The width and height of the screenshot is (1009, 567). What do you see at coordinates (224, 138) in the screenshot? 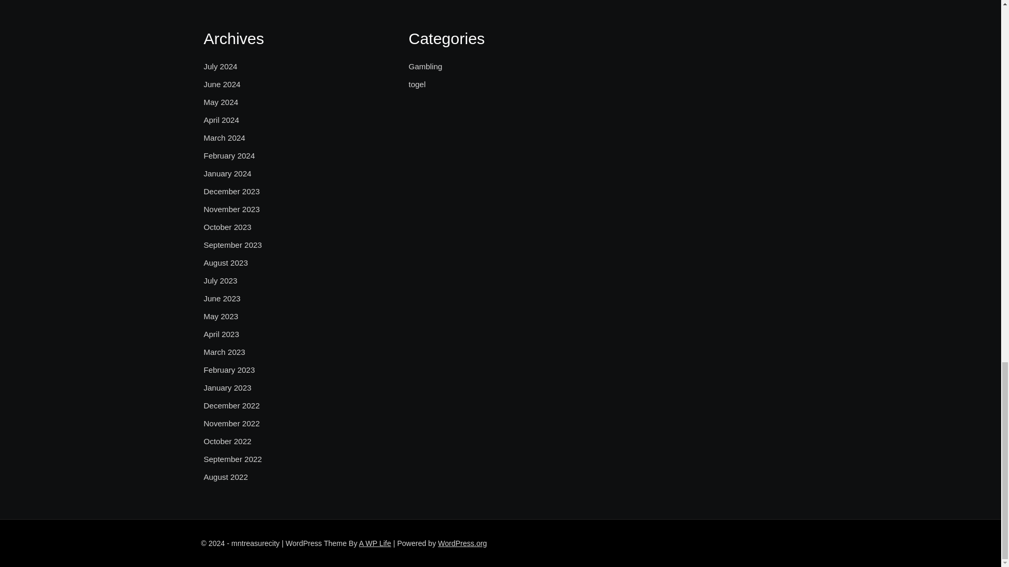
I see `March 2024` at bounding box center [224, 138].